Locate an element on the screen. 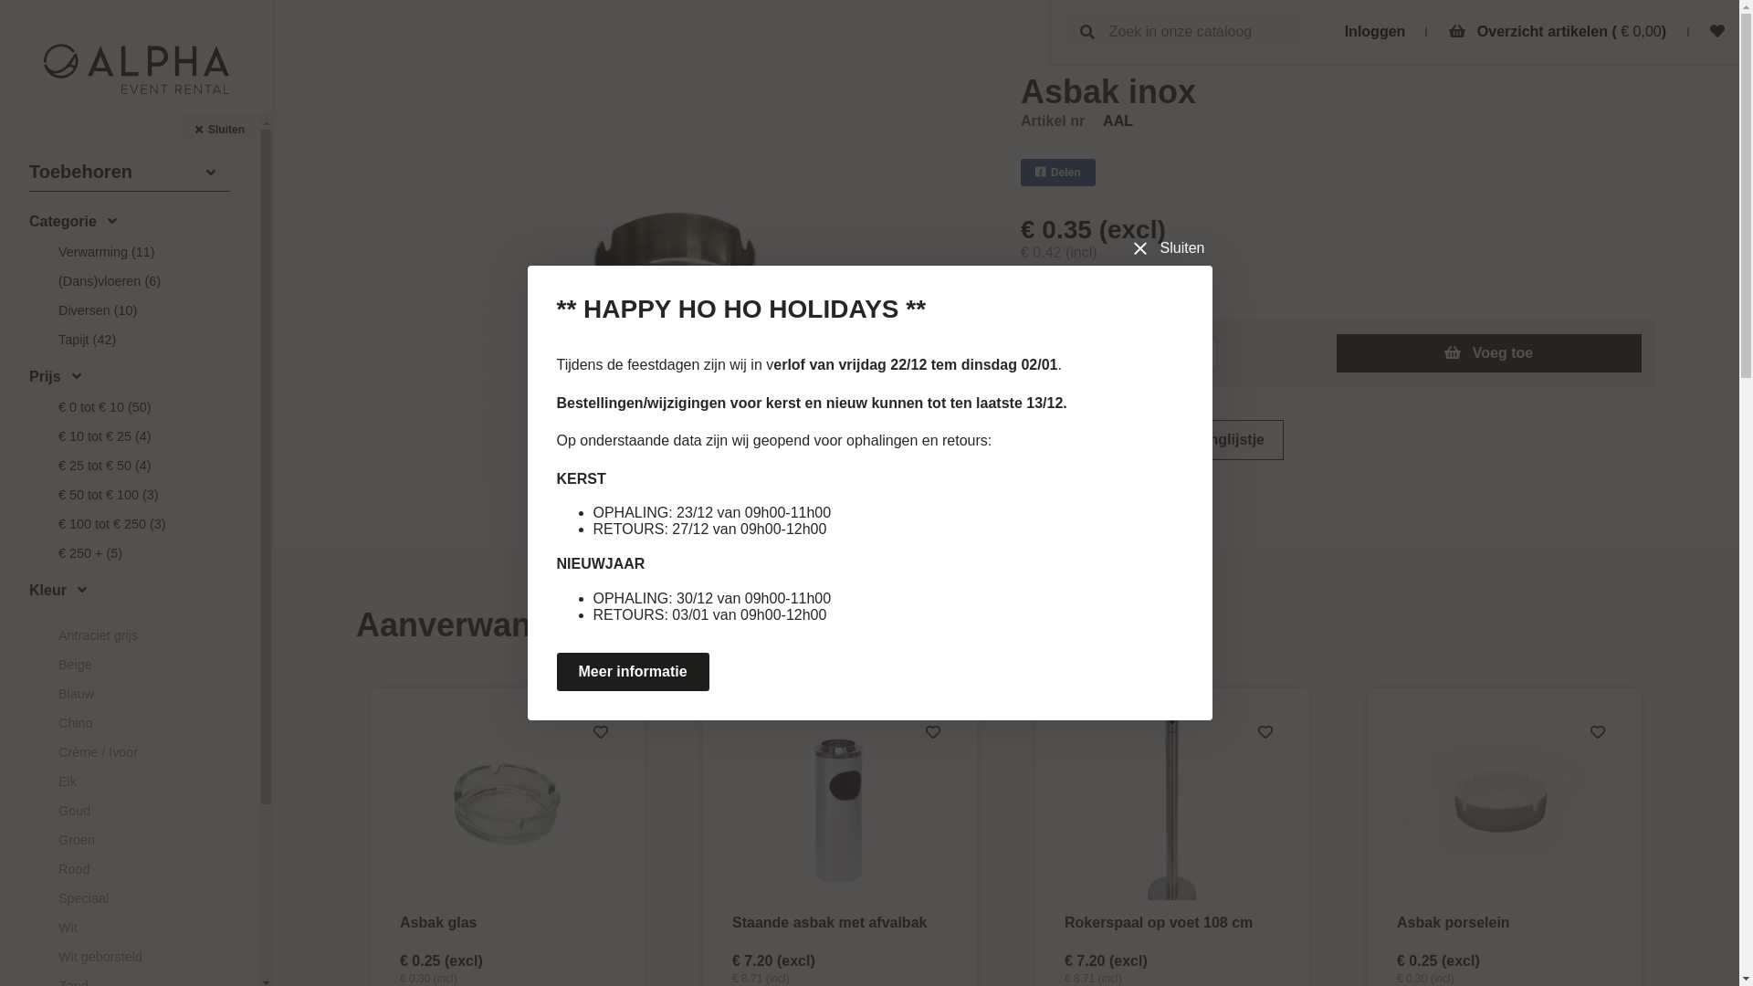 The height and width of the screenshot is (986, 1753). Over ons is located at coordinates (60, 467).